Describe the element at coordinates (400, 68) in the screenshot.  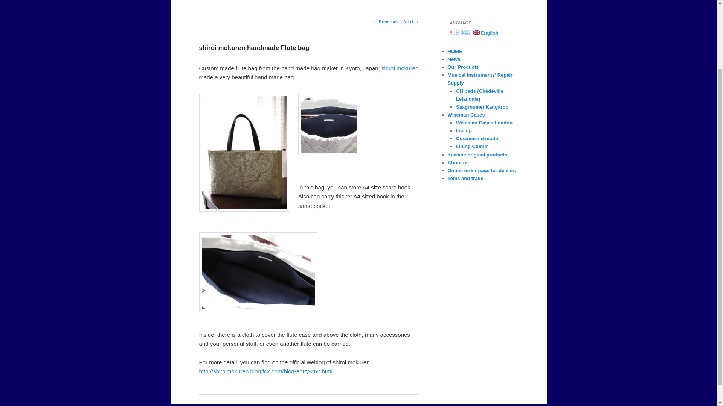
I see `shiroi mokuren` at that location.